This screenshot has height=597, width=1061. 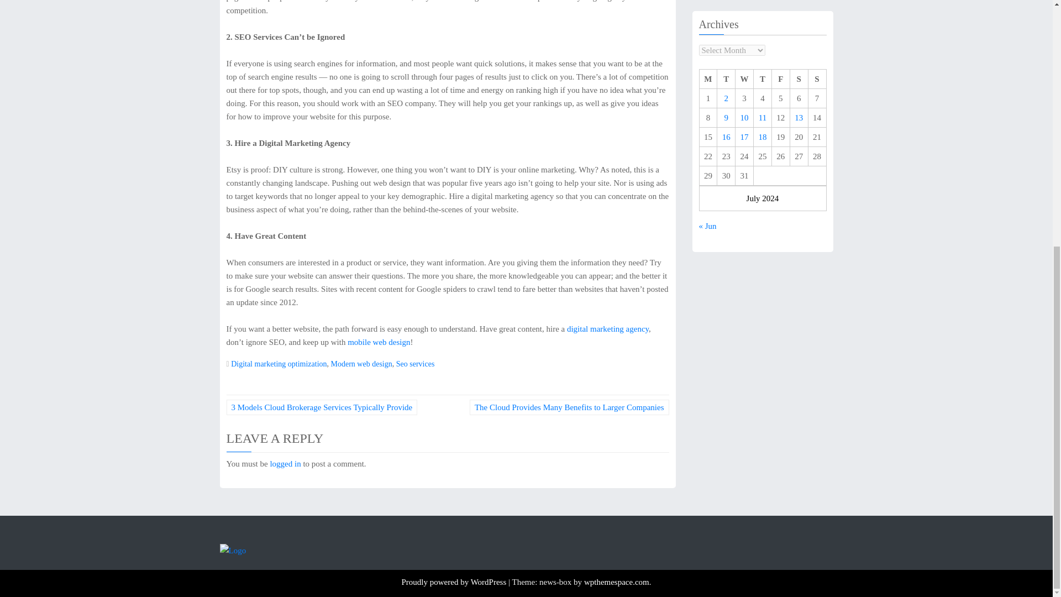 What do you see at coordinates (617, 582) in the screenshot?
I see `wpthemespace.com` at bounding box center [617, 582].